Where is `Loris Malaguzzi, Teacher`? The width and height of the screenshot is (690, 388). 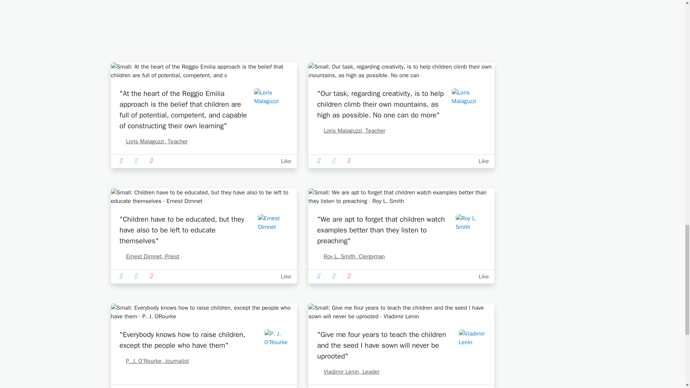 Loris Malaguzzi, Teacher is located at coordinates (351, 131).